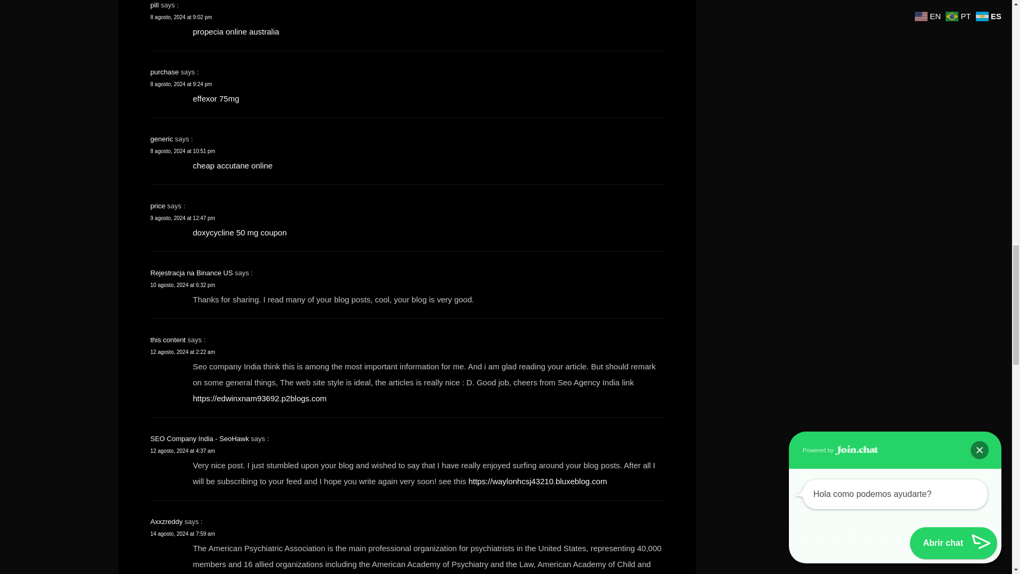  What do you see at coordinates (216, 98) in the screenshot?
I see `effexor 75mg` at bounding box center [216, 98].